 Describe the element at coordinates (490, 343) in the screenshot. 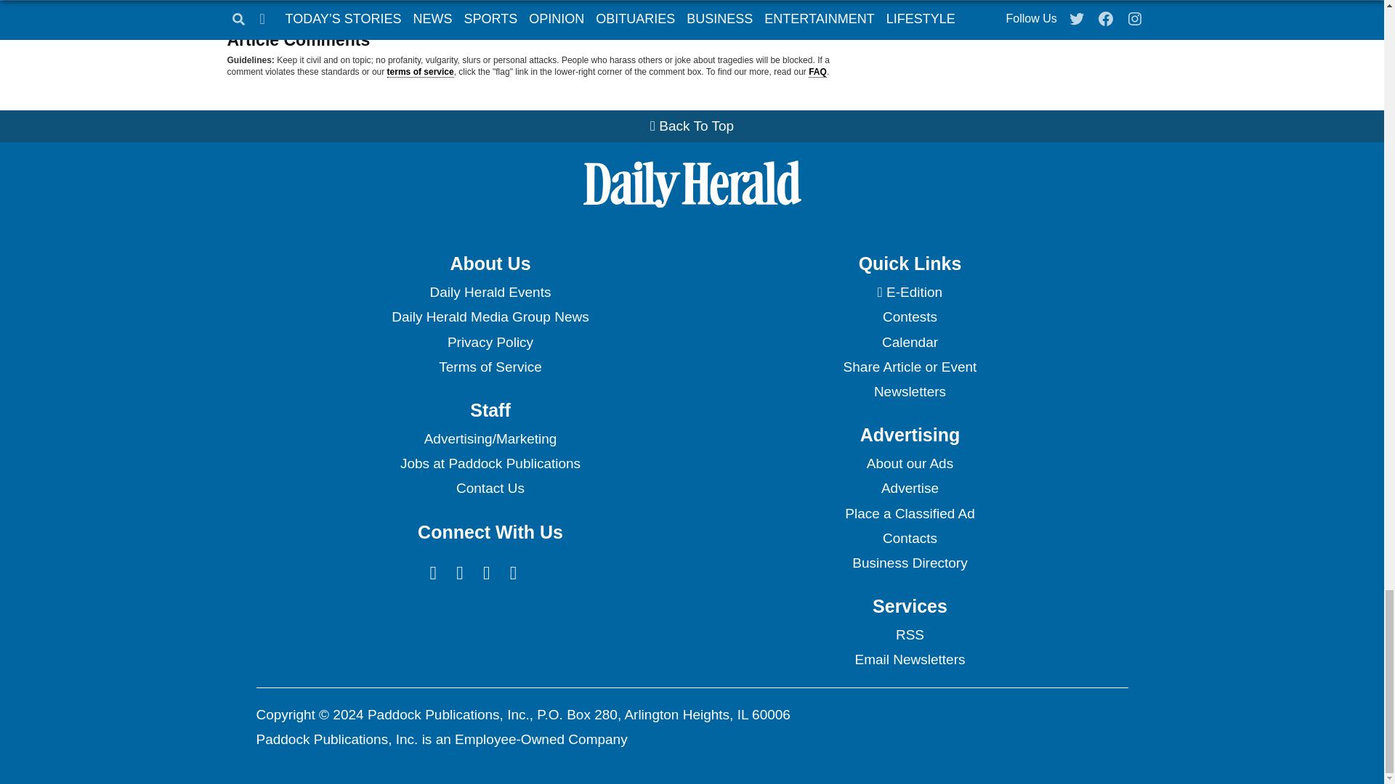

I see `Privacy Policy` at that location.